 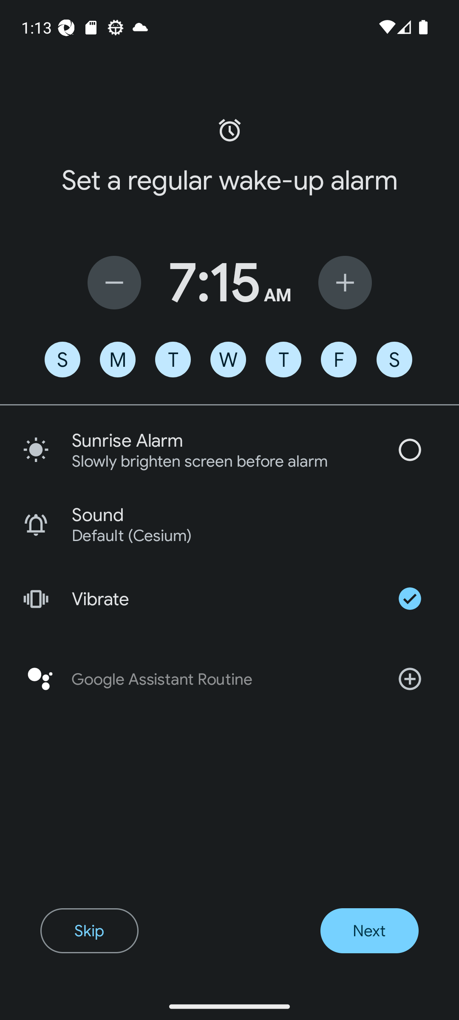 I want to click on W Wednesday, so click(x=228, y=360).